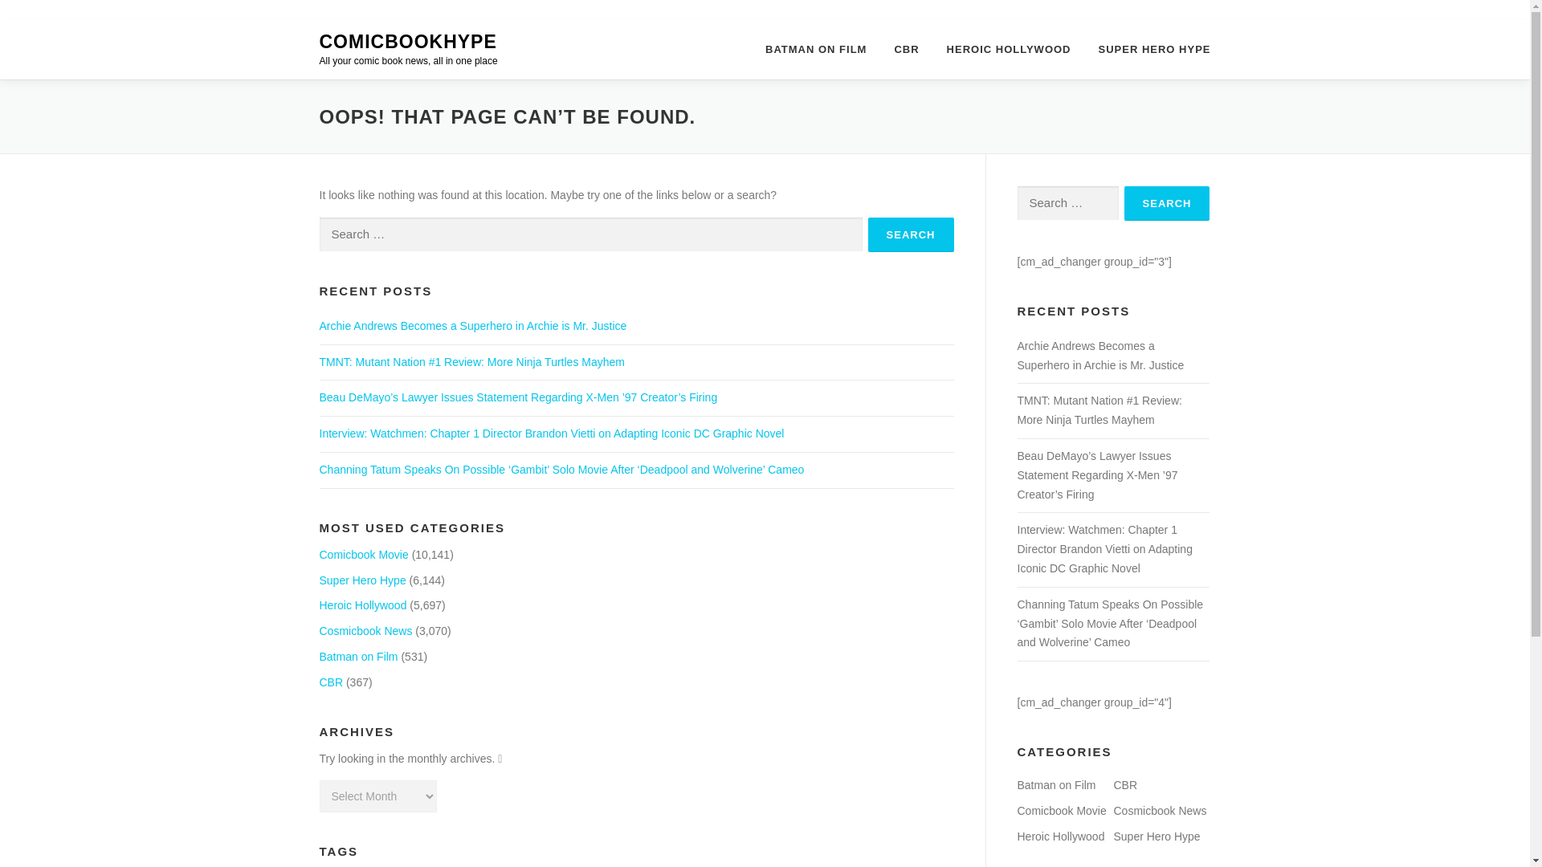 The width and height of the screenshot is (1542, 867). What do you see at coordinates (358, 657) in the screenshot?
I see `Batman on Film` at bounding box center [358, 657].